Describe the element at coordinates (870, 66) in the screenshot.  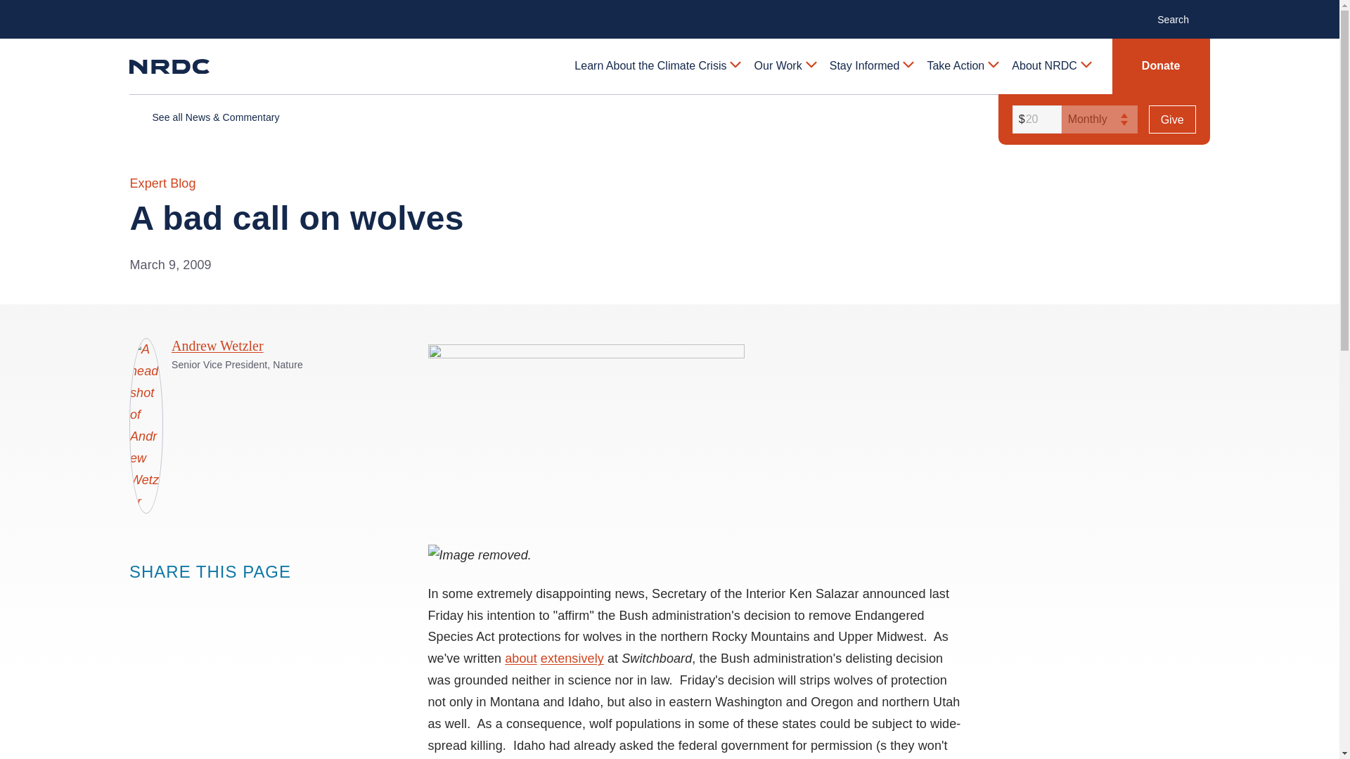
I see `Stay Informed` at that location.